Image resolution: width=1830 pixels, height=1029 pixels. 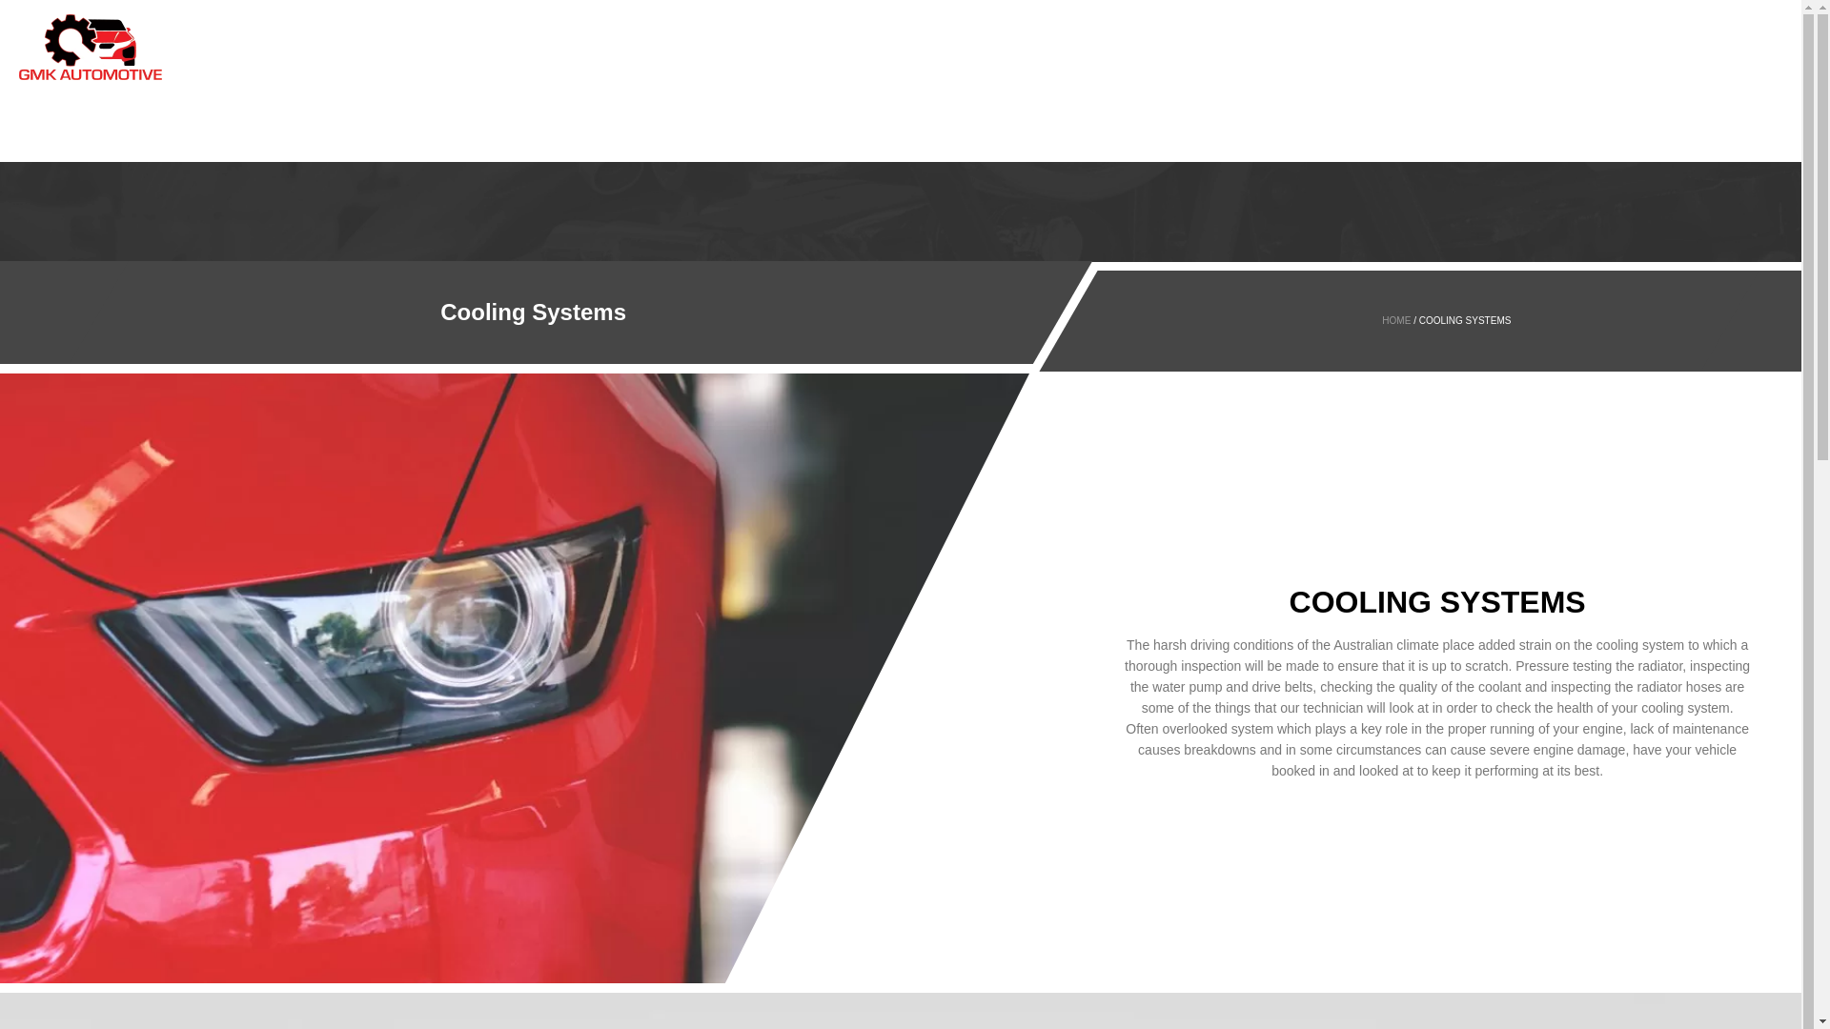 I want to click on HOME, so click(x=46, y=93).